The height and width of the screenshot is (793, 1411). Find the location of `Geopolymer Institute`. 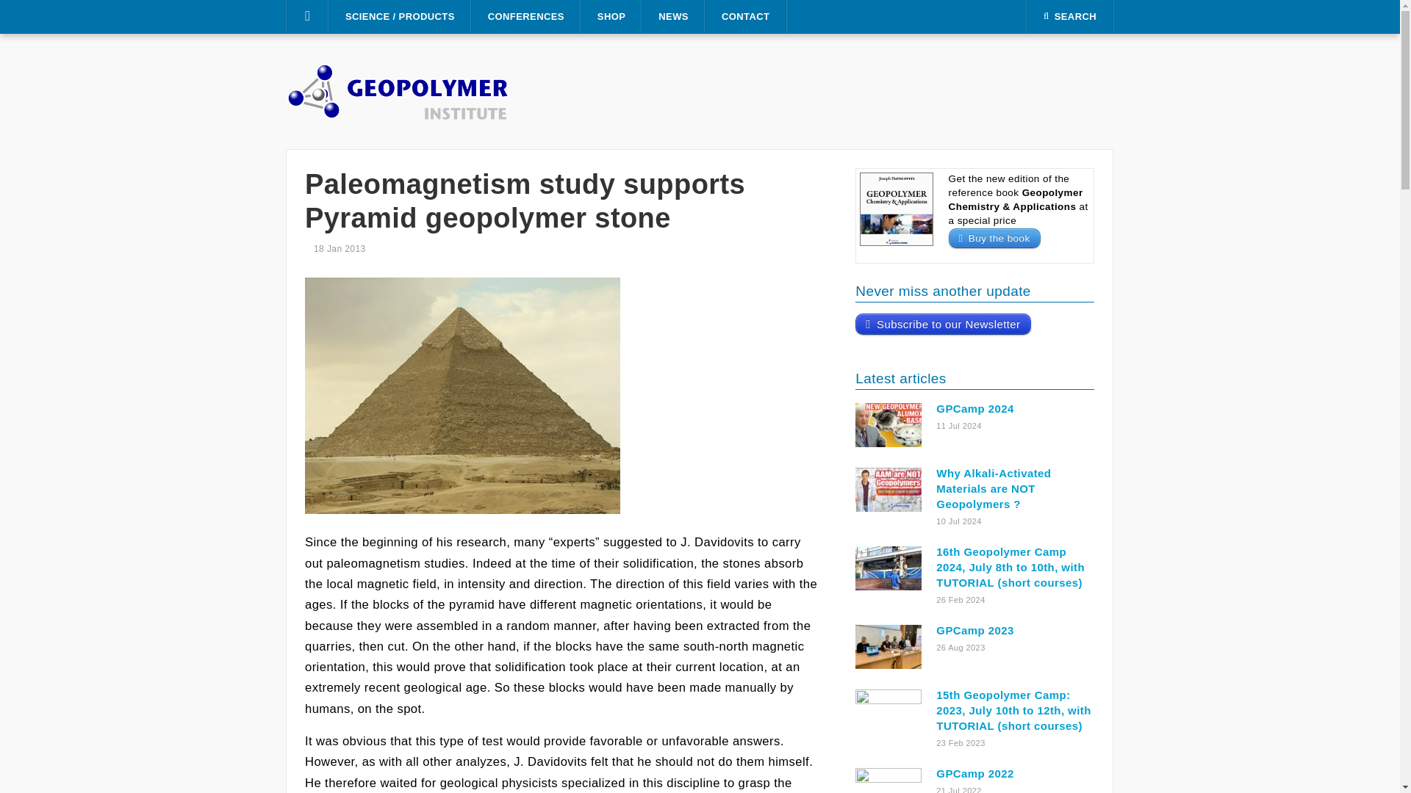

Geopolymer Institute is located at coordinates (398, 90).